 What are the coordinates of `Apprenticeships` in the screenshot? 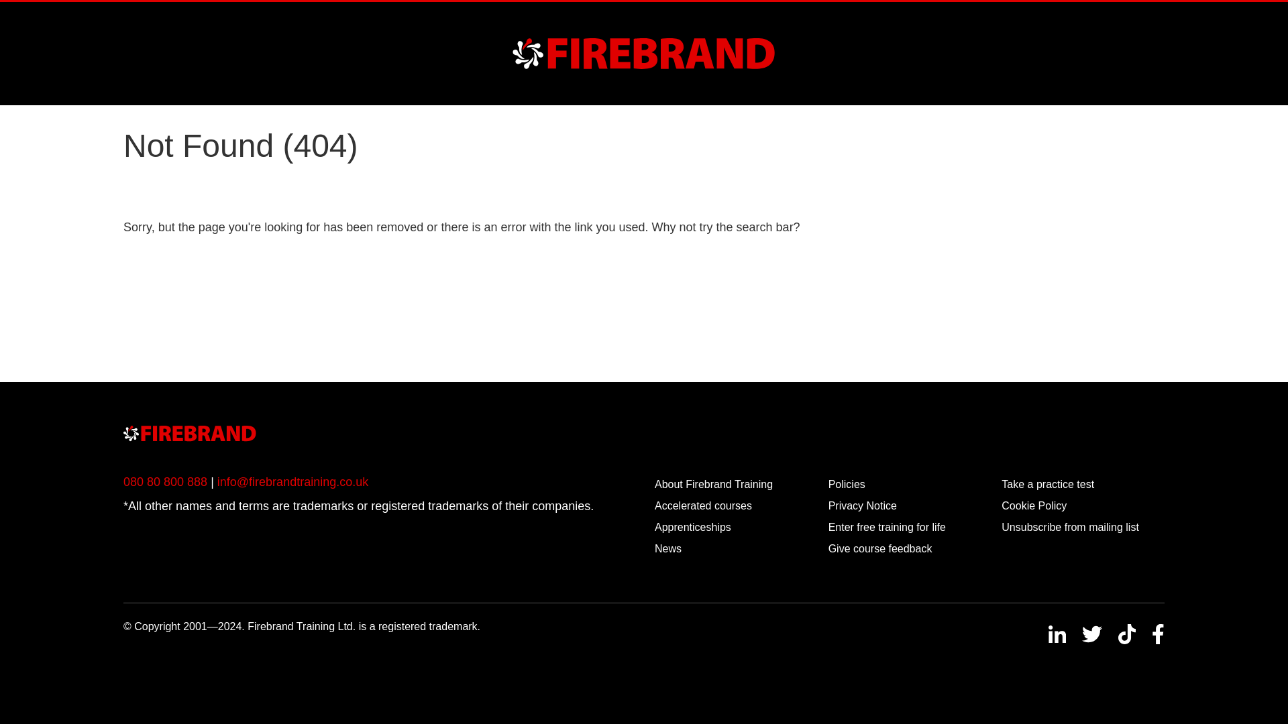 It's located at (692, 527).